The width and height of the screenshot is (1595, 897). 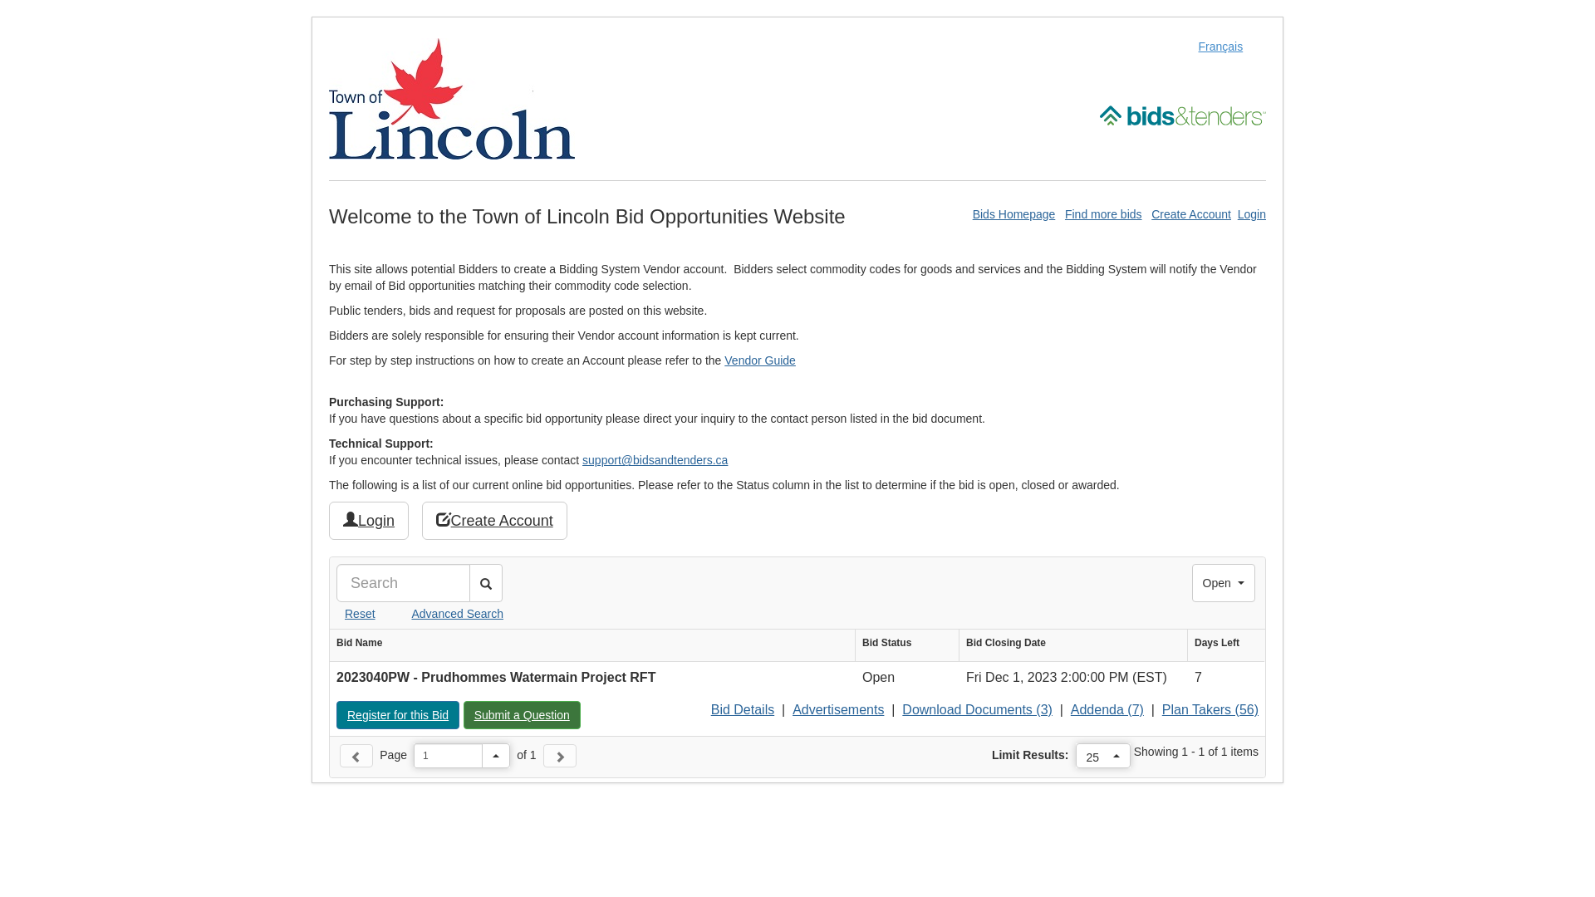 I want to click on support@bidsandtenders.ca, so click(x=655, y=460).